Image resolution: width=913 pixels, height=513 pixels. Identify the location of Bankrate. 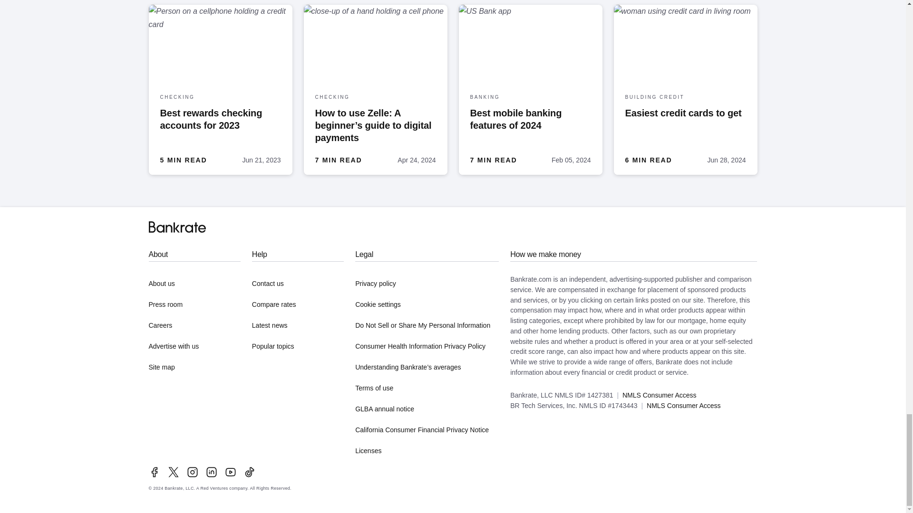
(177, 227).